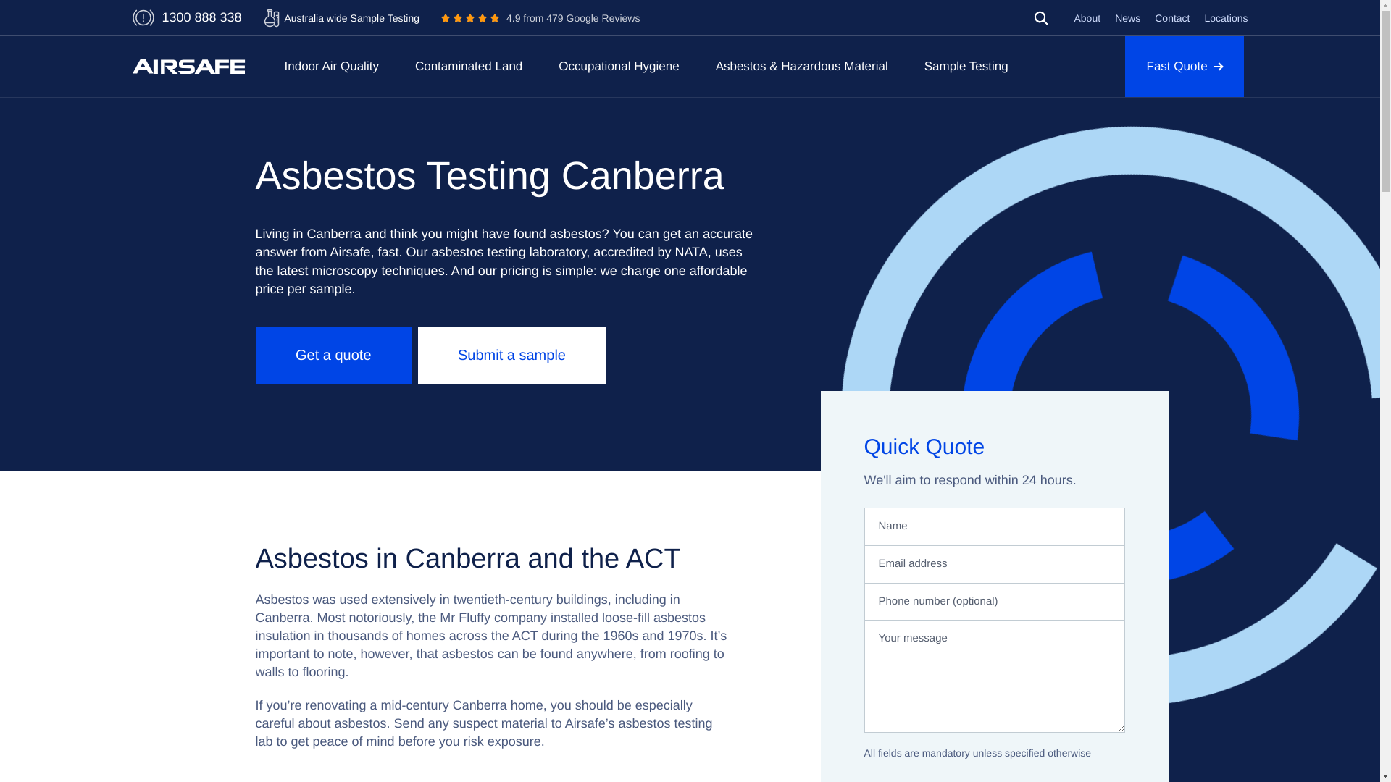 Image resolution: width=1391 pixels, height=782 pixels. I want to click on Search icon, so click(619, 66).